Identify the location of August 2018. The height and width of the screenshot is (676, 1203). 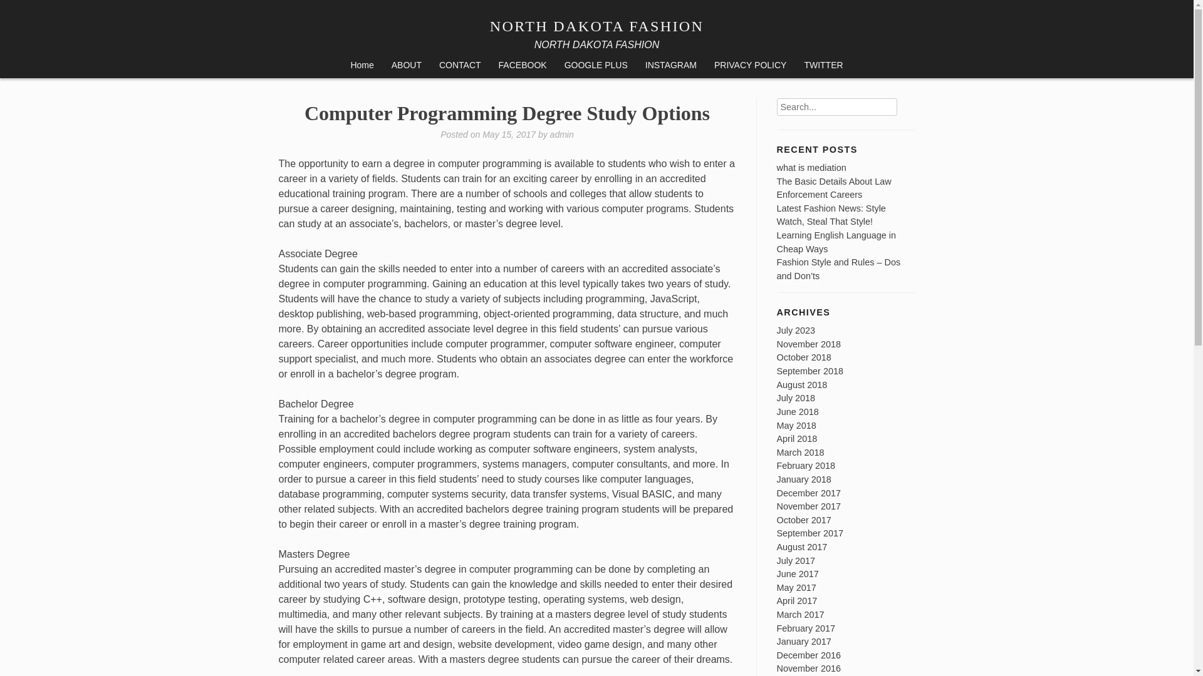
(802, 384).